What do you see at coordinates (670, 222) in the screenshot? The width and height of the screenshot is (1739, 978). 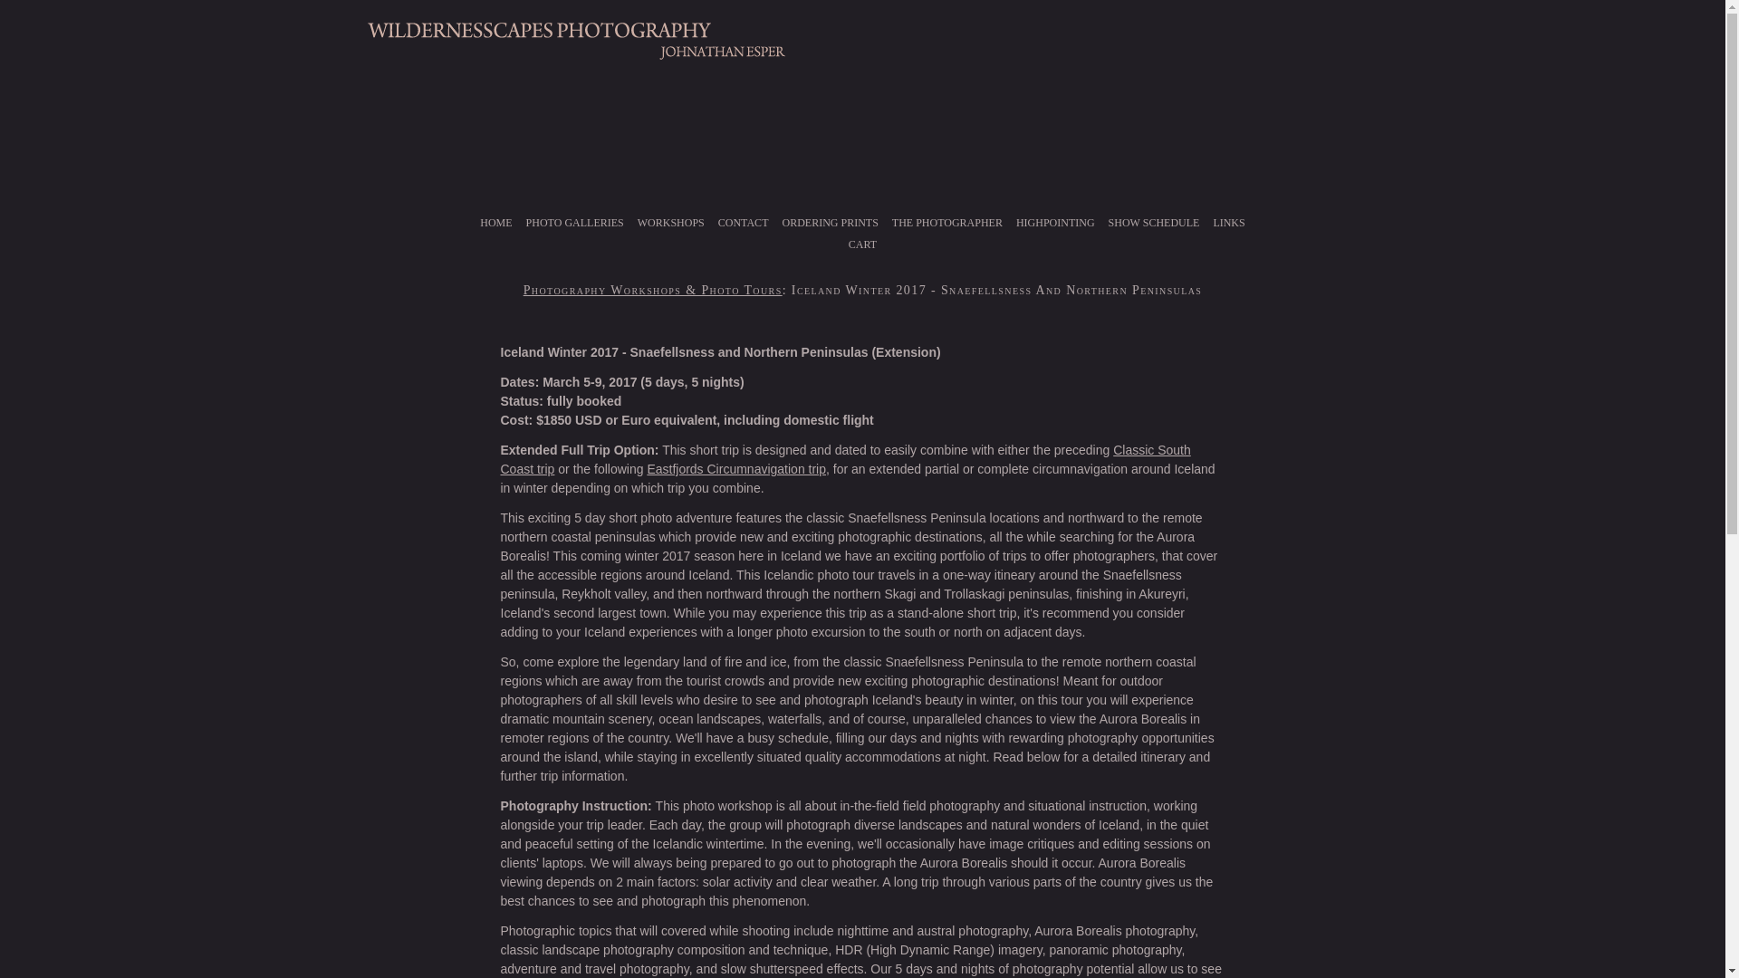 I see `WORKSHOPS` at bounding box center [670, 222].